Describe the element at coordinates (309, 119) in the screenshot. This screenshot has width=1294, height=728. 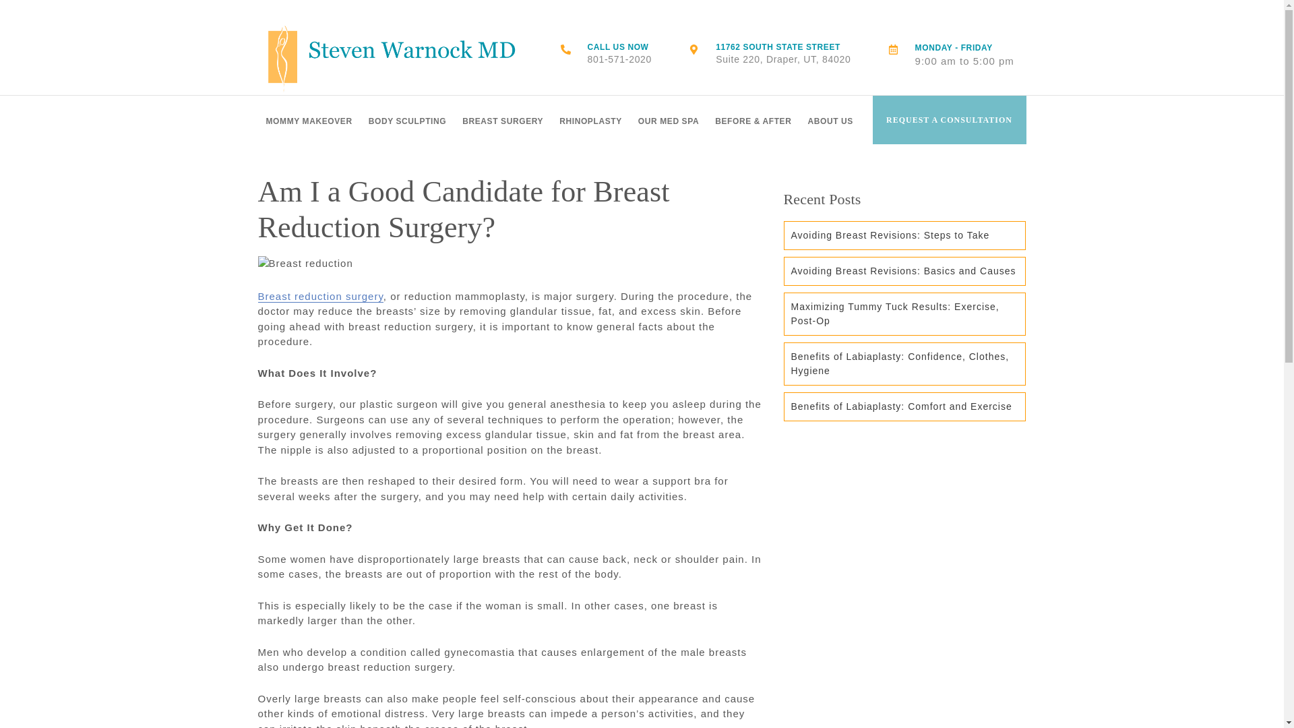
I see `OUR MED SPA` at that location.